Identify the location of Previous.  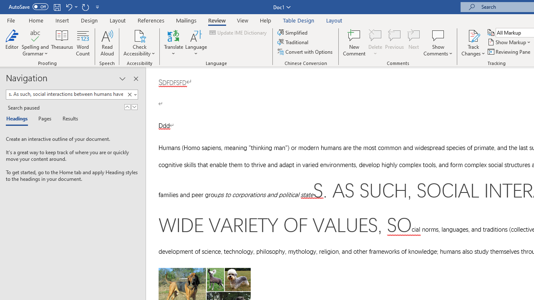
(395, 42).